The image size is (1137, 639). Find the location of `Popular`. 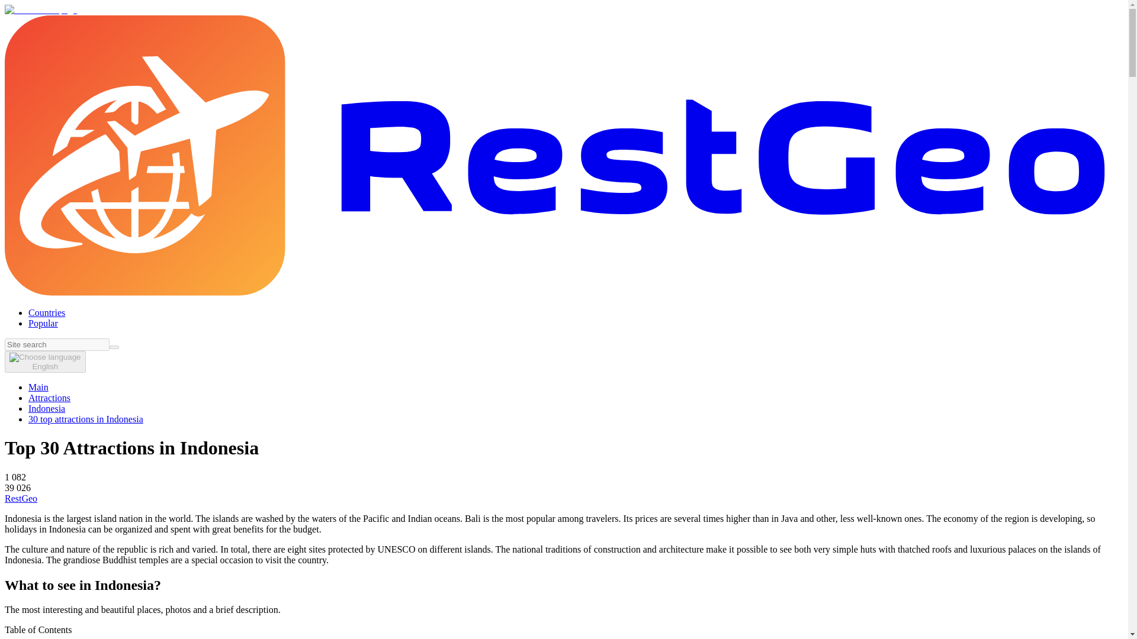

Popular is located at coordinates (43, 323).